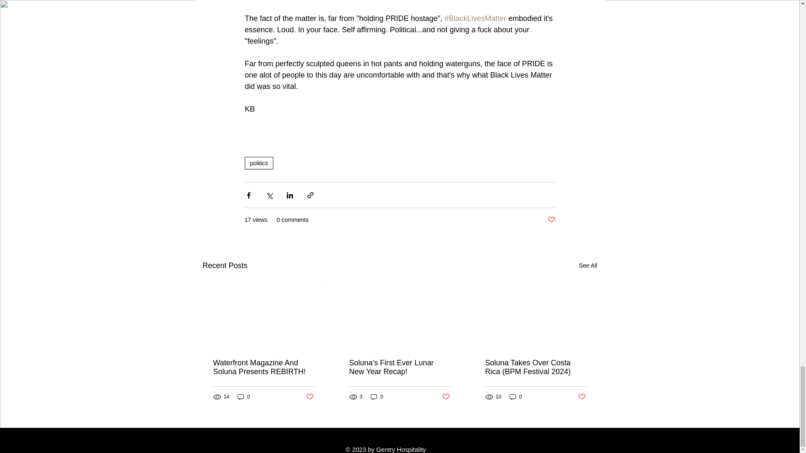  Describe the element at coordinates (259, 163) in the screenshot. I see `politics` at that location.